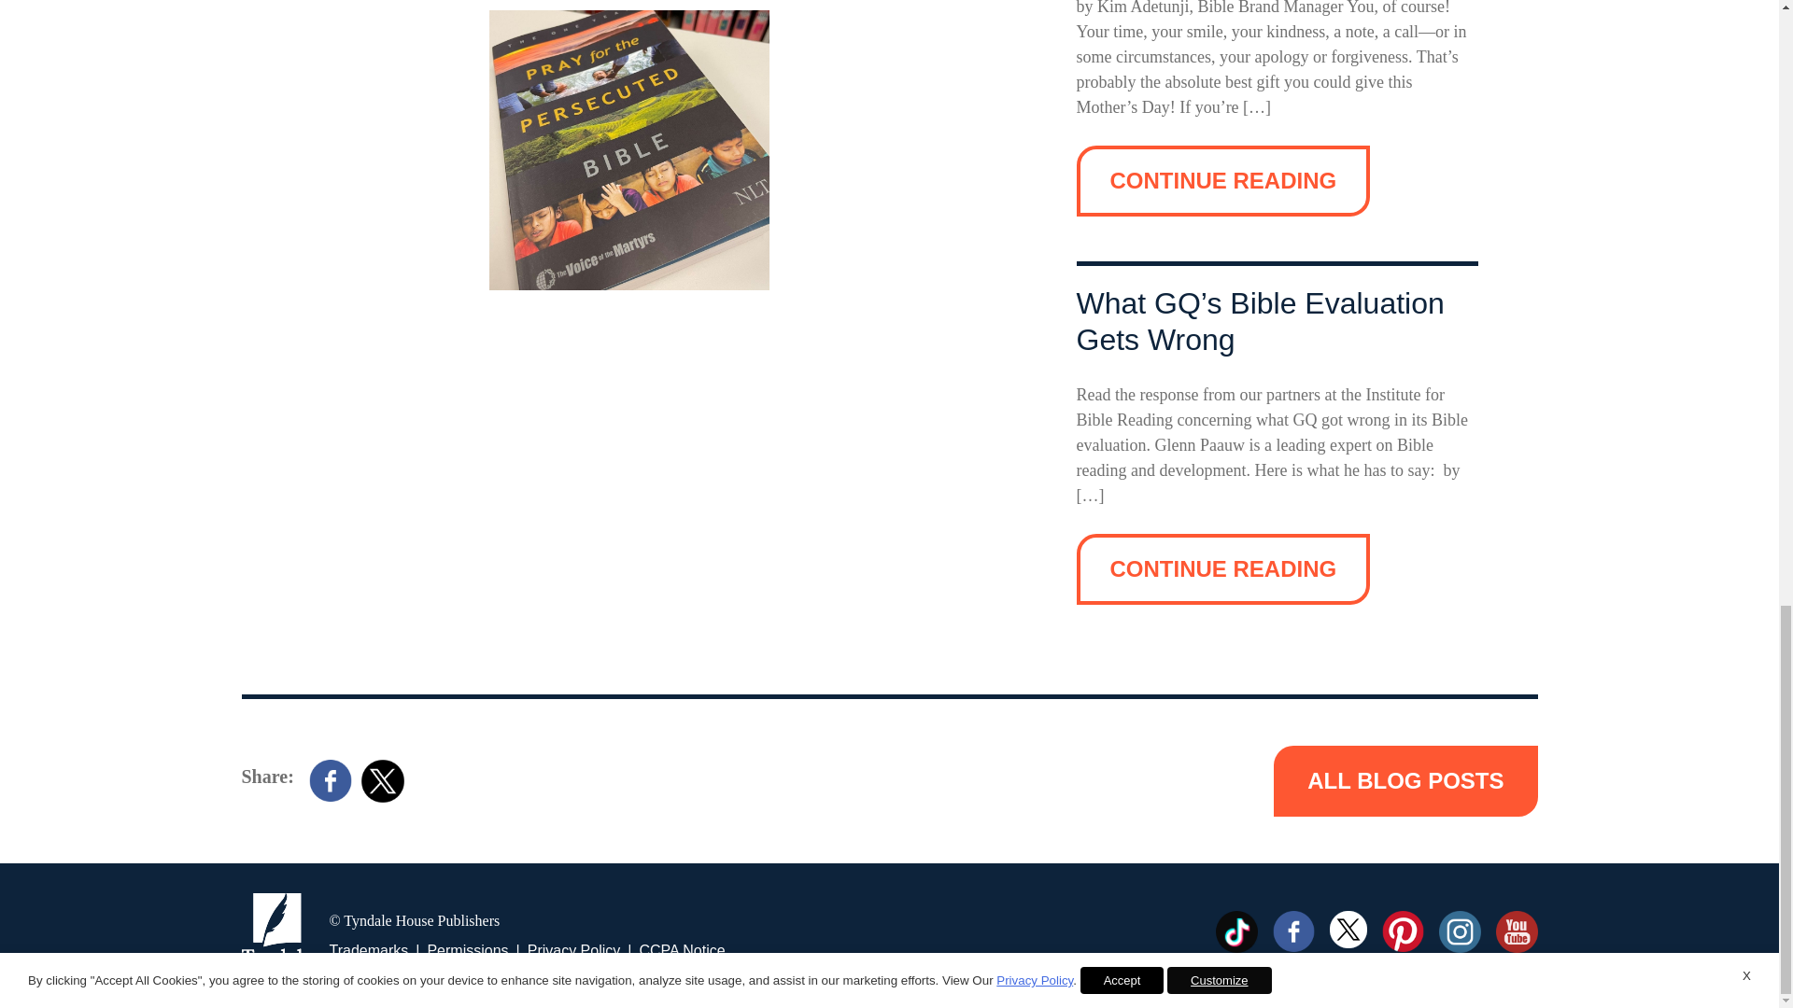 The height and width of the screenshot is (1008, 1793). What do you see at coordinates (681, 950) in the screenshot?
I see `CCPA Notice` at bounding box center [681, 950].